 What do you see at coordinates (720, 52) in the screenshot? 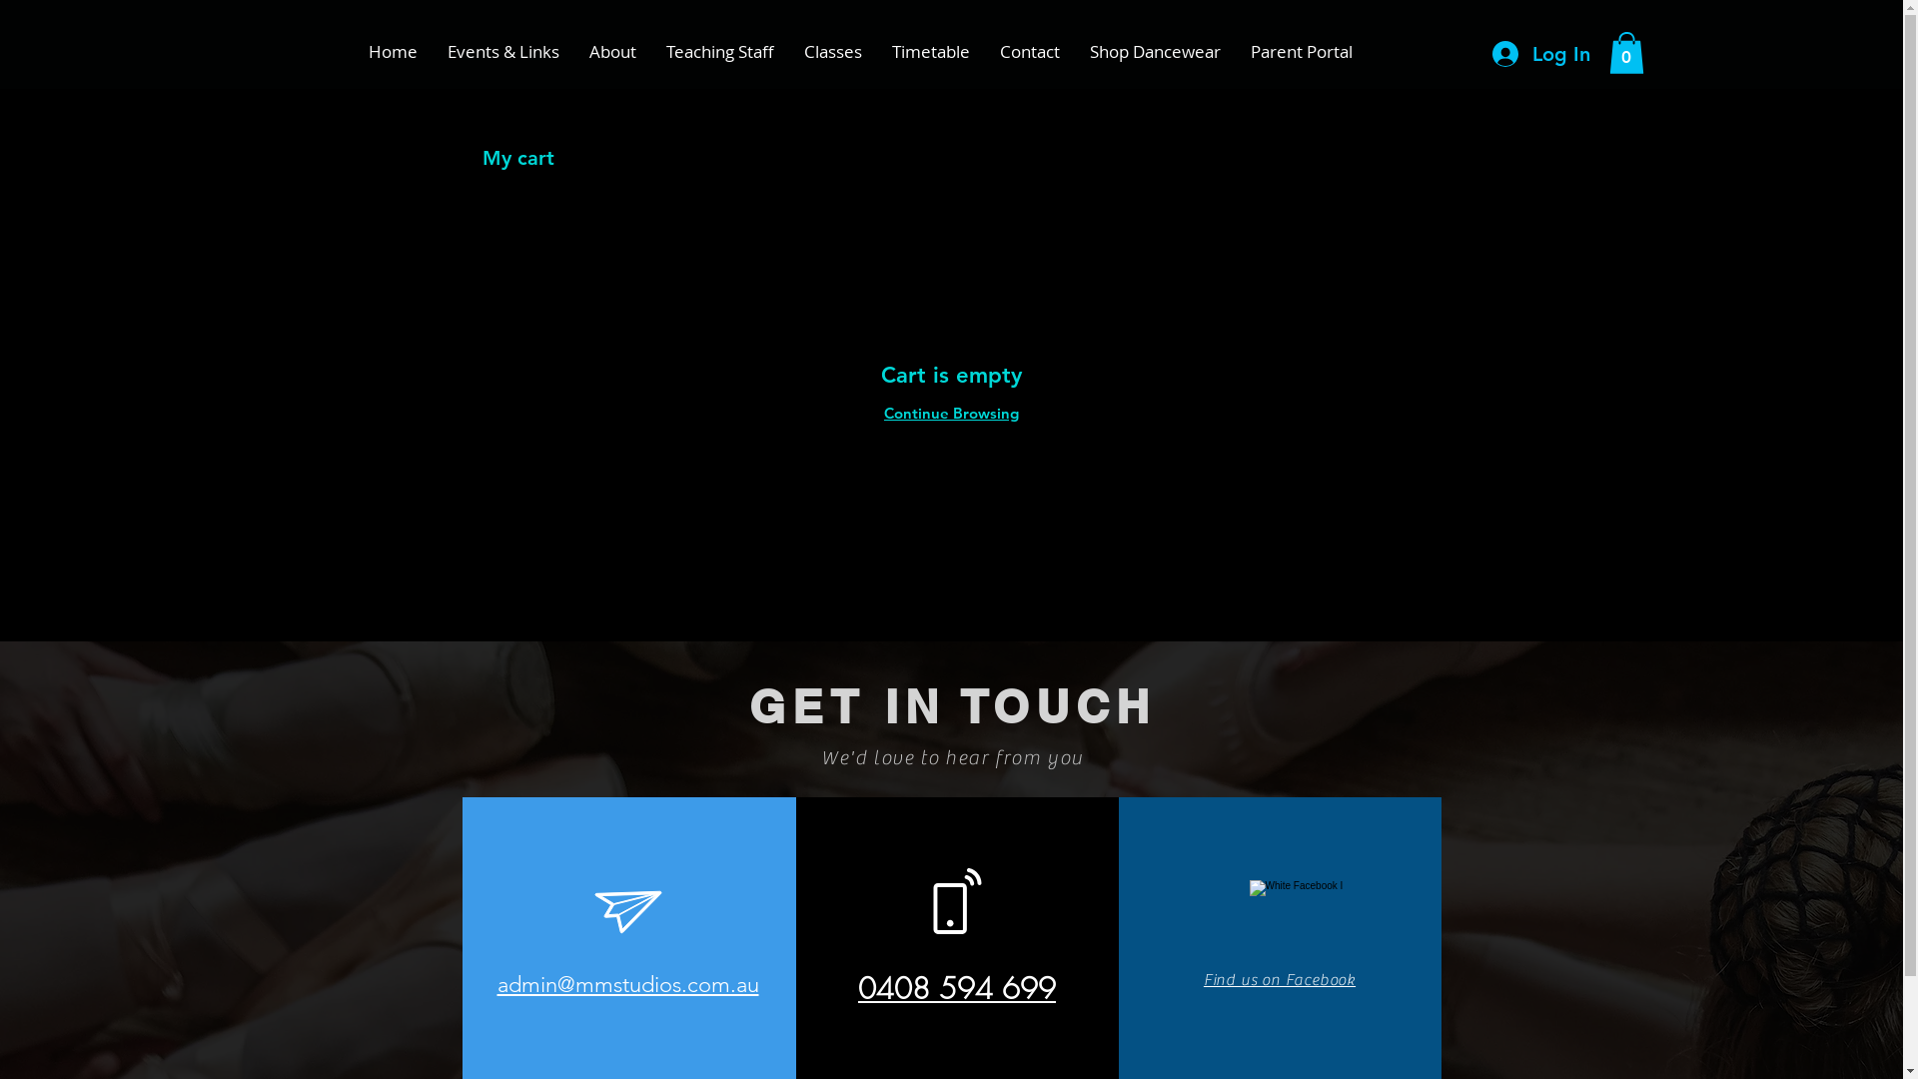
I see `Teaching Staff` at bounding box center [720, 52].